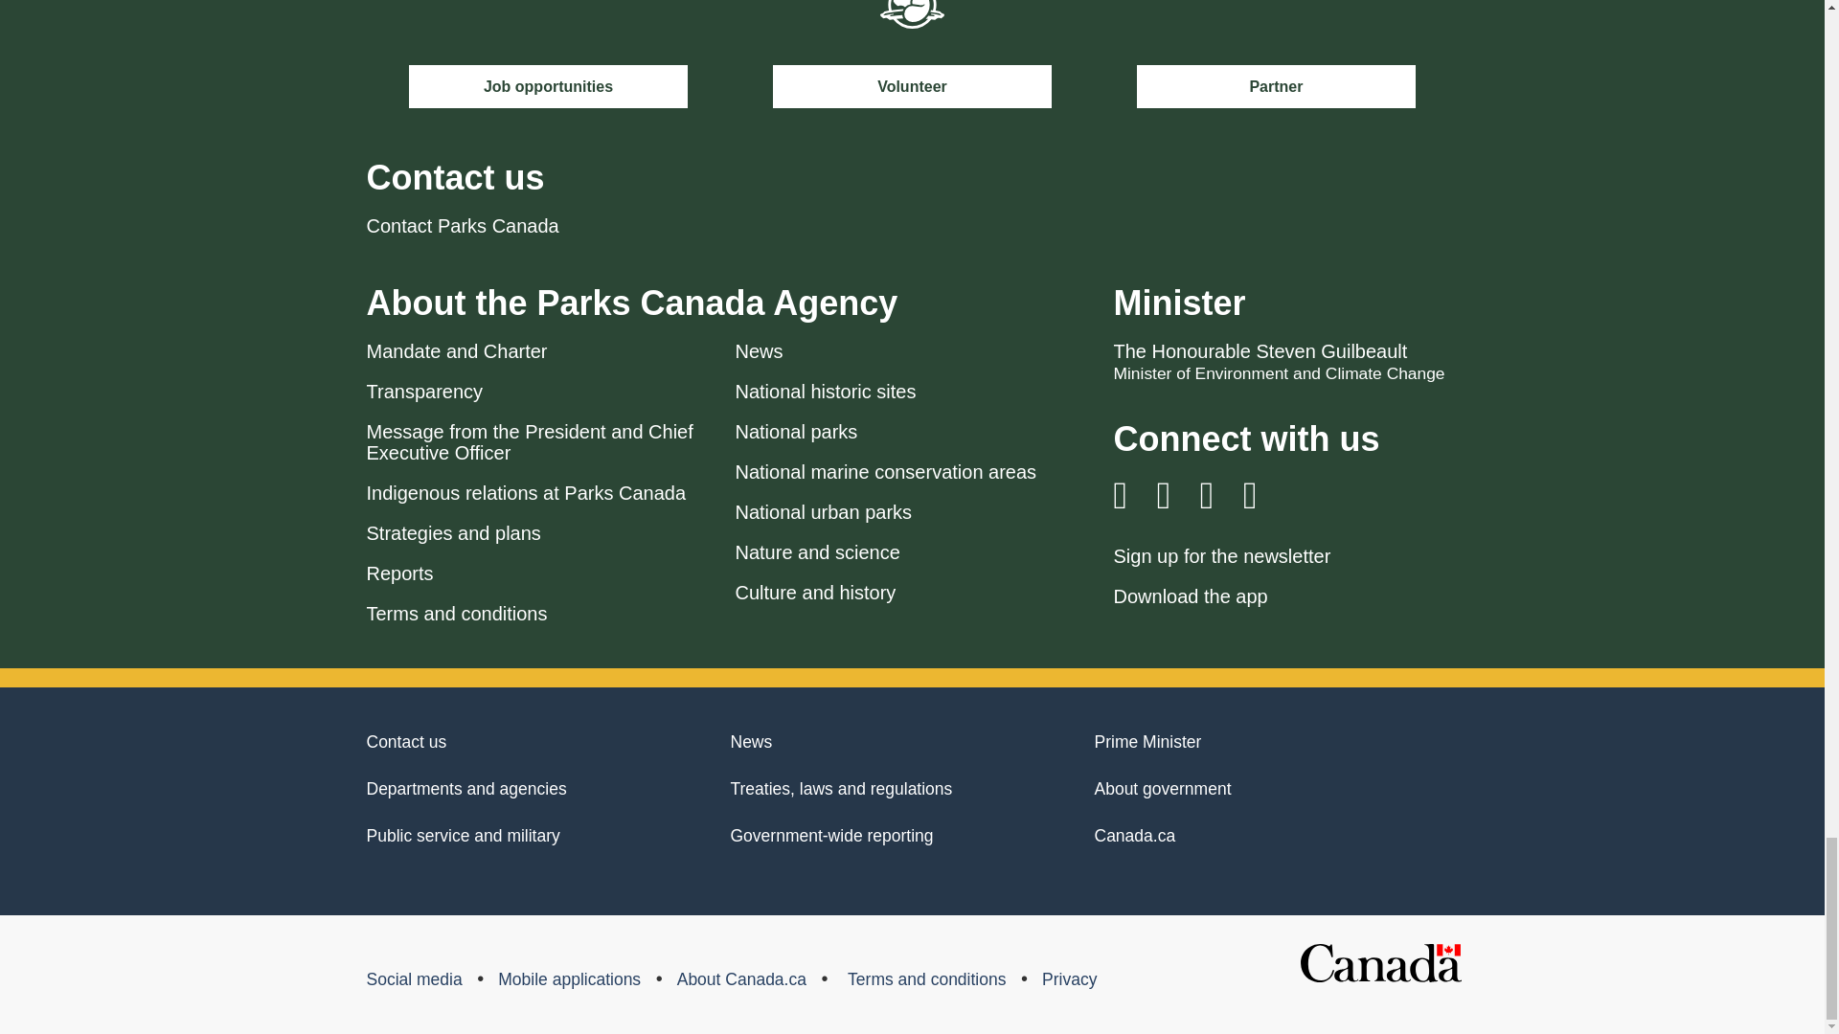 The width and height of the screenshot is (1839, 1034). I want to click on Reports, so click(398, 573).